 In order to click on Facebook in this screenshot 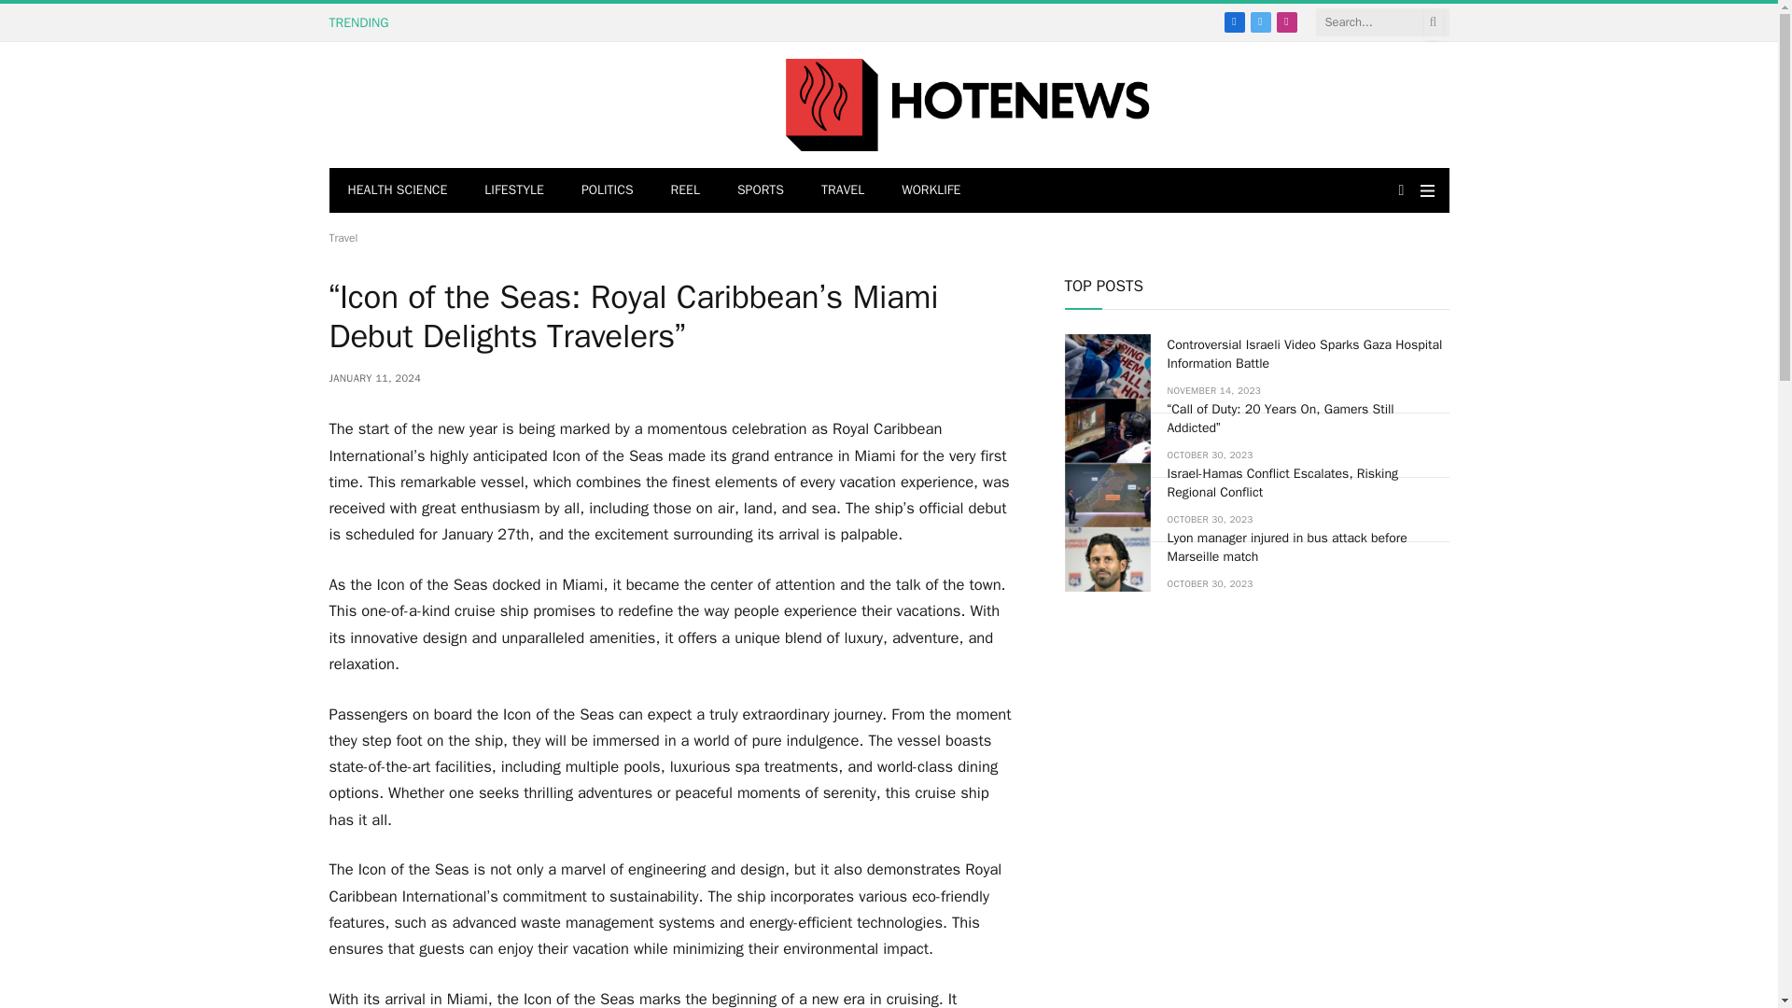, I will do `click(1234, 21)`.